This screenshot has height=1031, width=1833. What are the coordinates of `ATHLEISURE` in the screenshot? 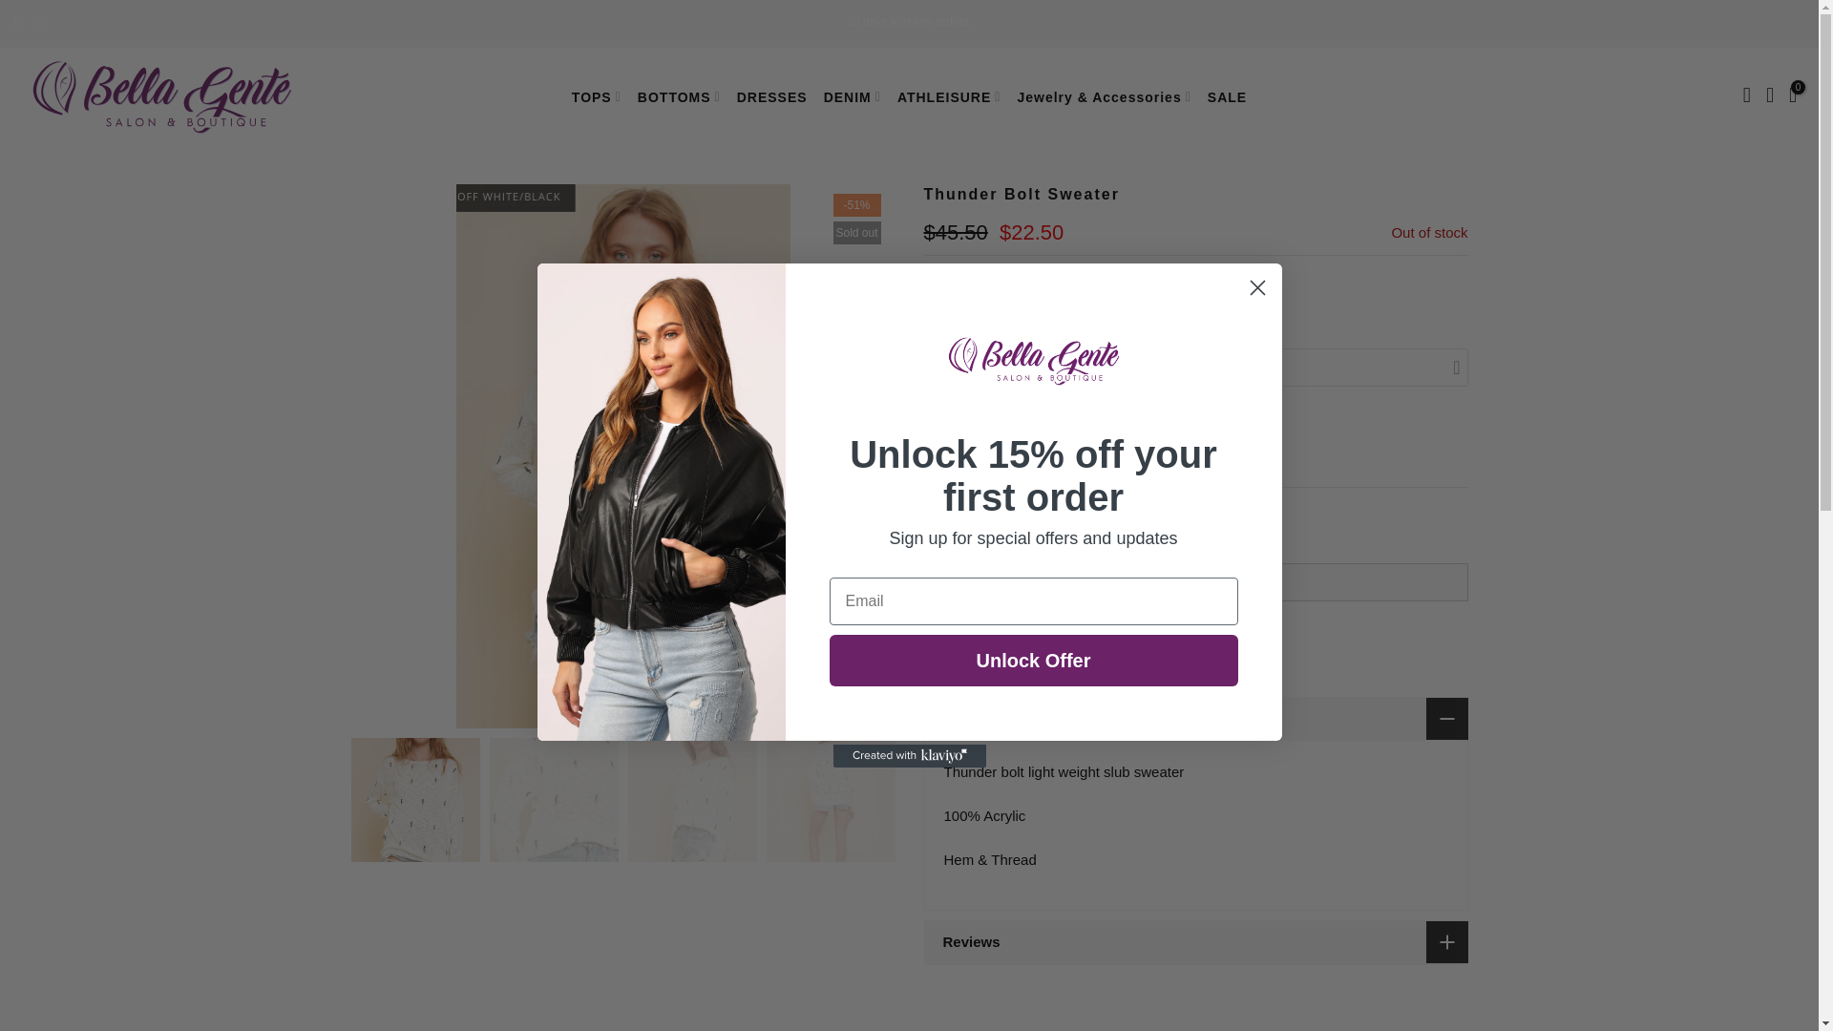 It's located at (949, 97).